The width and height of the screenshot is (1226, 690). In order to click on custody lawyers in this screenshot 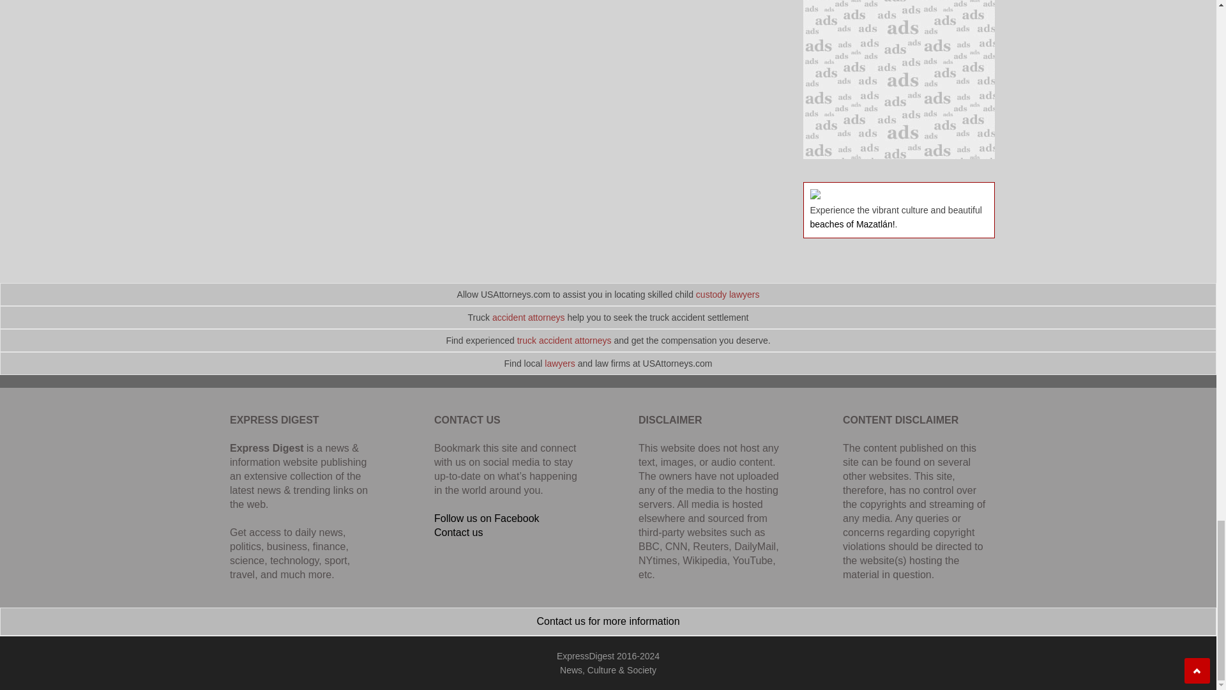, I will do `click(728, 294)`.